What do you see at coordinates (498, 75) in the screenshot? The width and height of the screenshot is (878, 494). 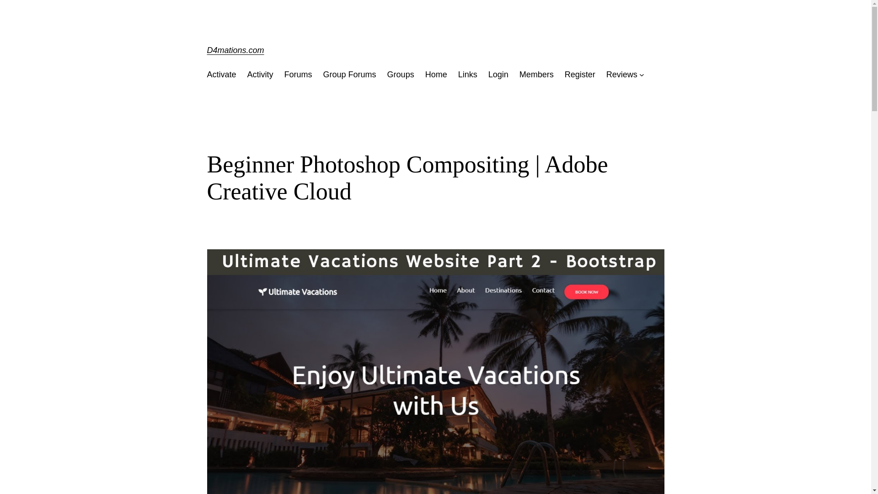 I see `Login` at bounding box center [498, 75].